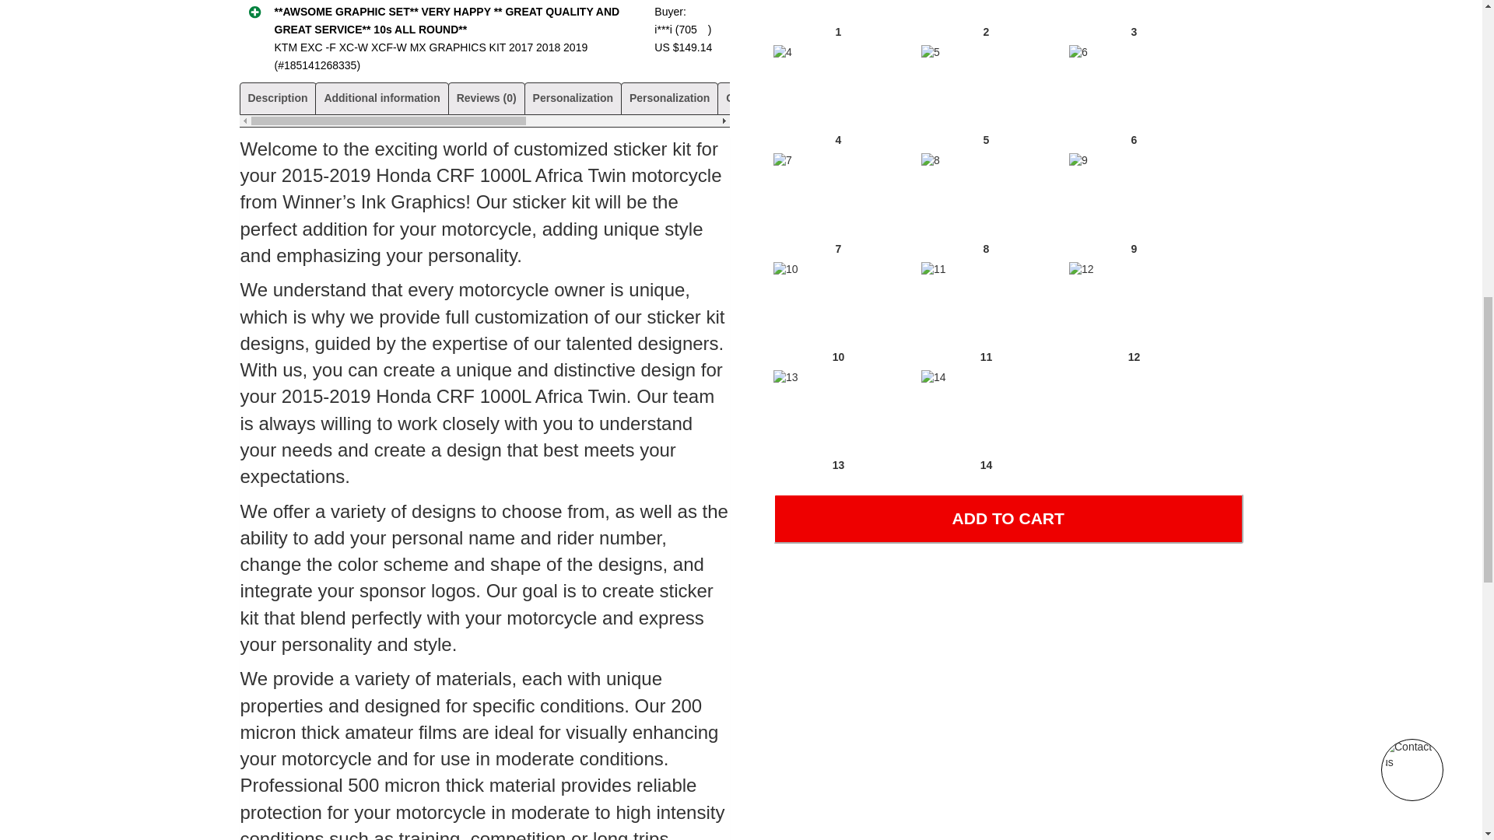  Describe the element at coordinates (1008, 518) in the screenshot. I see `ADD TO CART` at that location.